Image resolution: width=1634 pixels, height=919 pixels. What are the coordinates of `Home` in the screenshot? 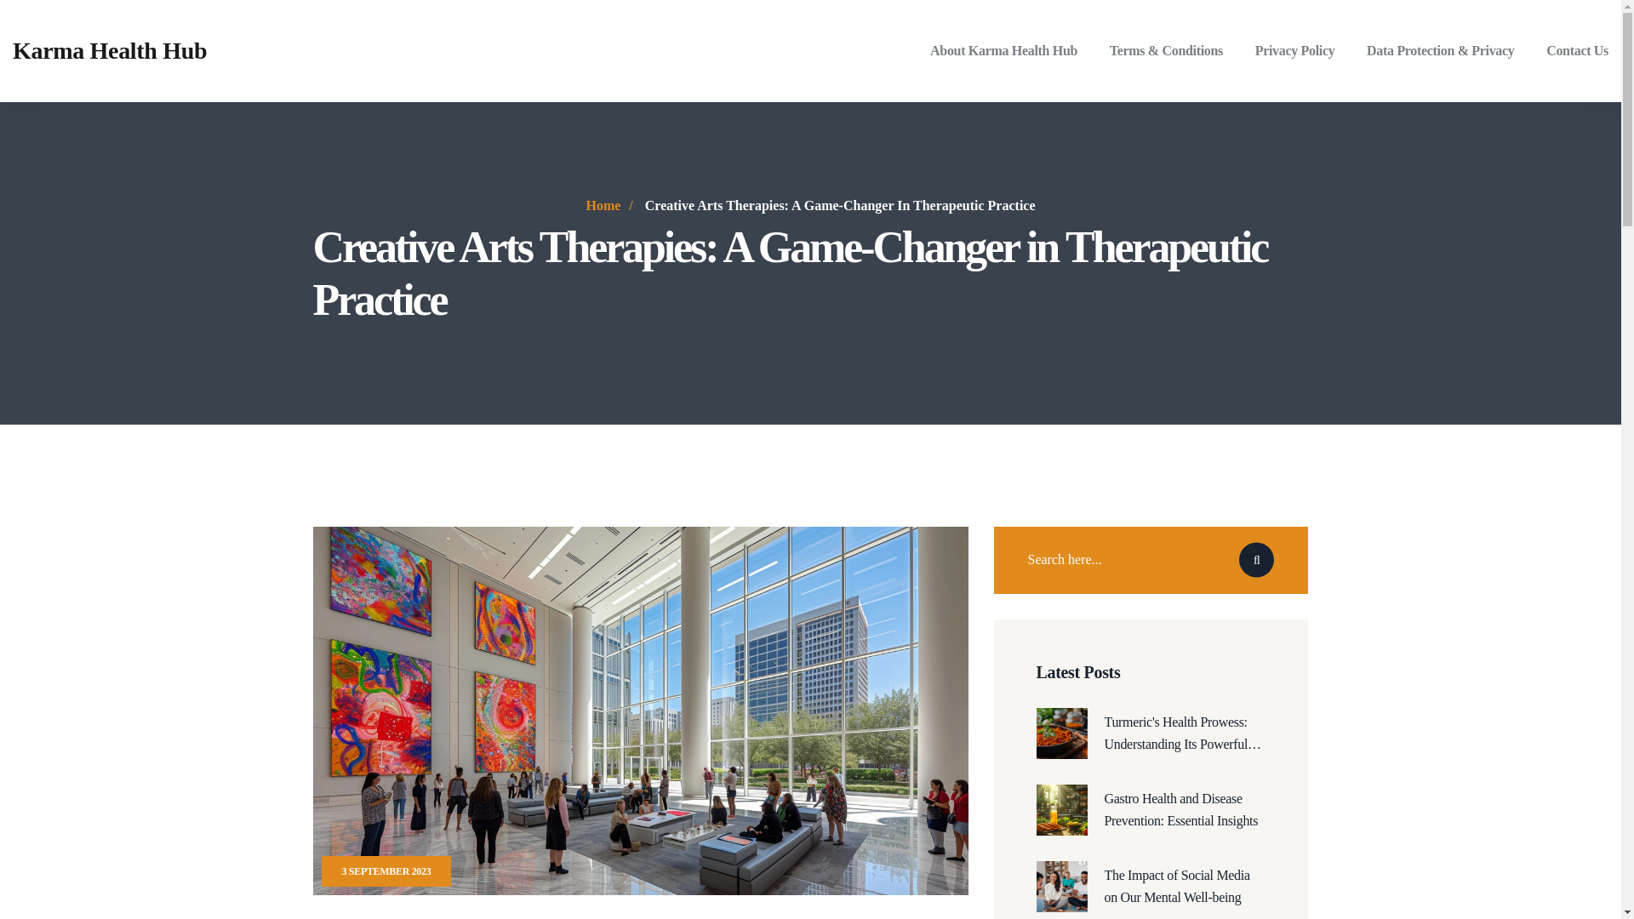 It's located at (603, 205).